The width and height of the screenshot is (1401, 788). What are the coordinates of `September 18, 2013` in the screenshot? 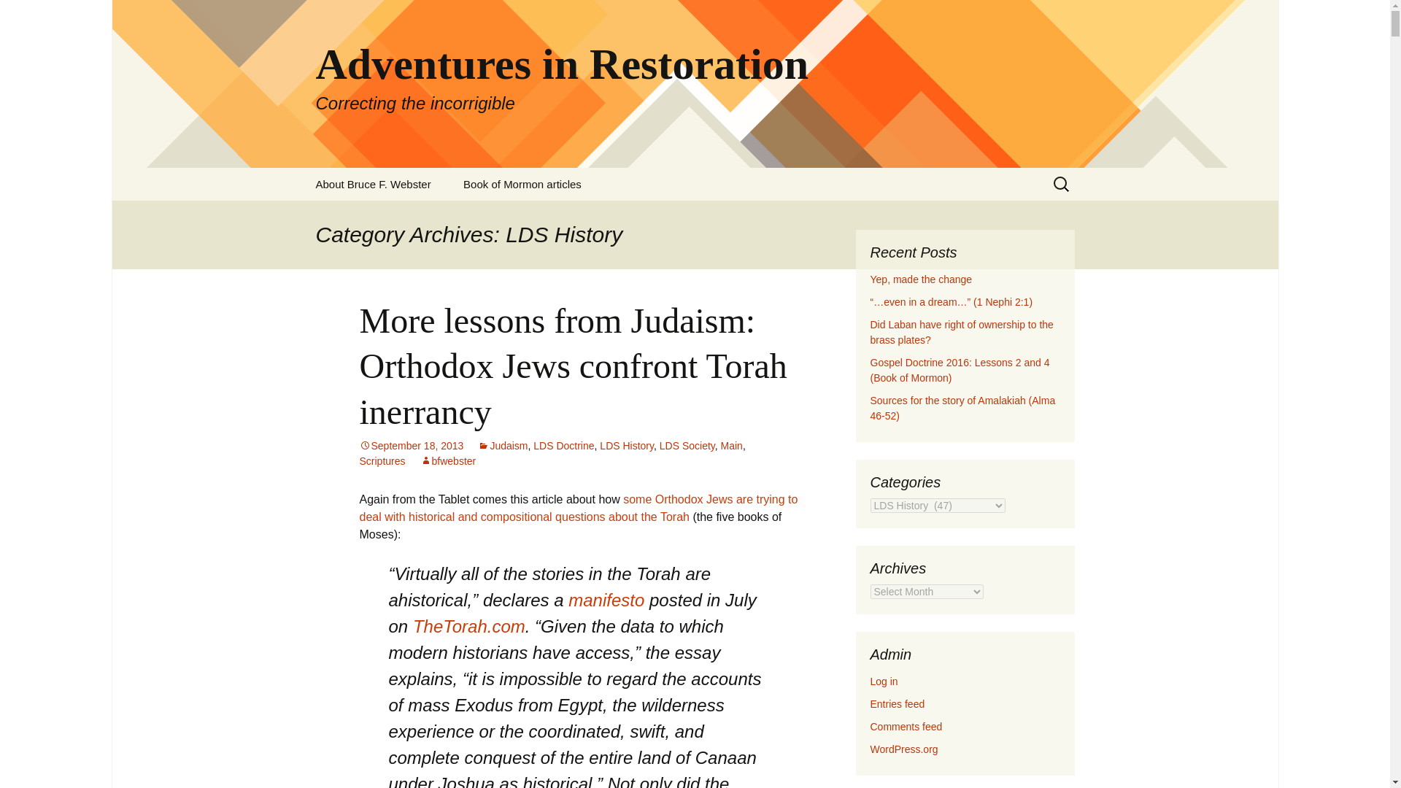 It's located at (448, 461).